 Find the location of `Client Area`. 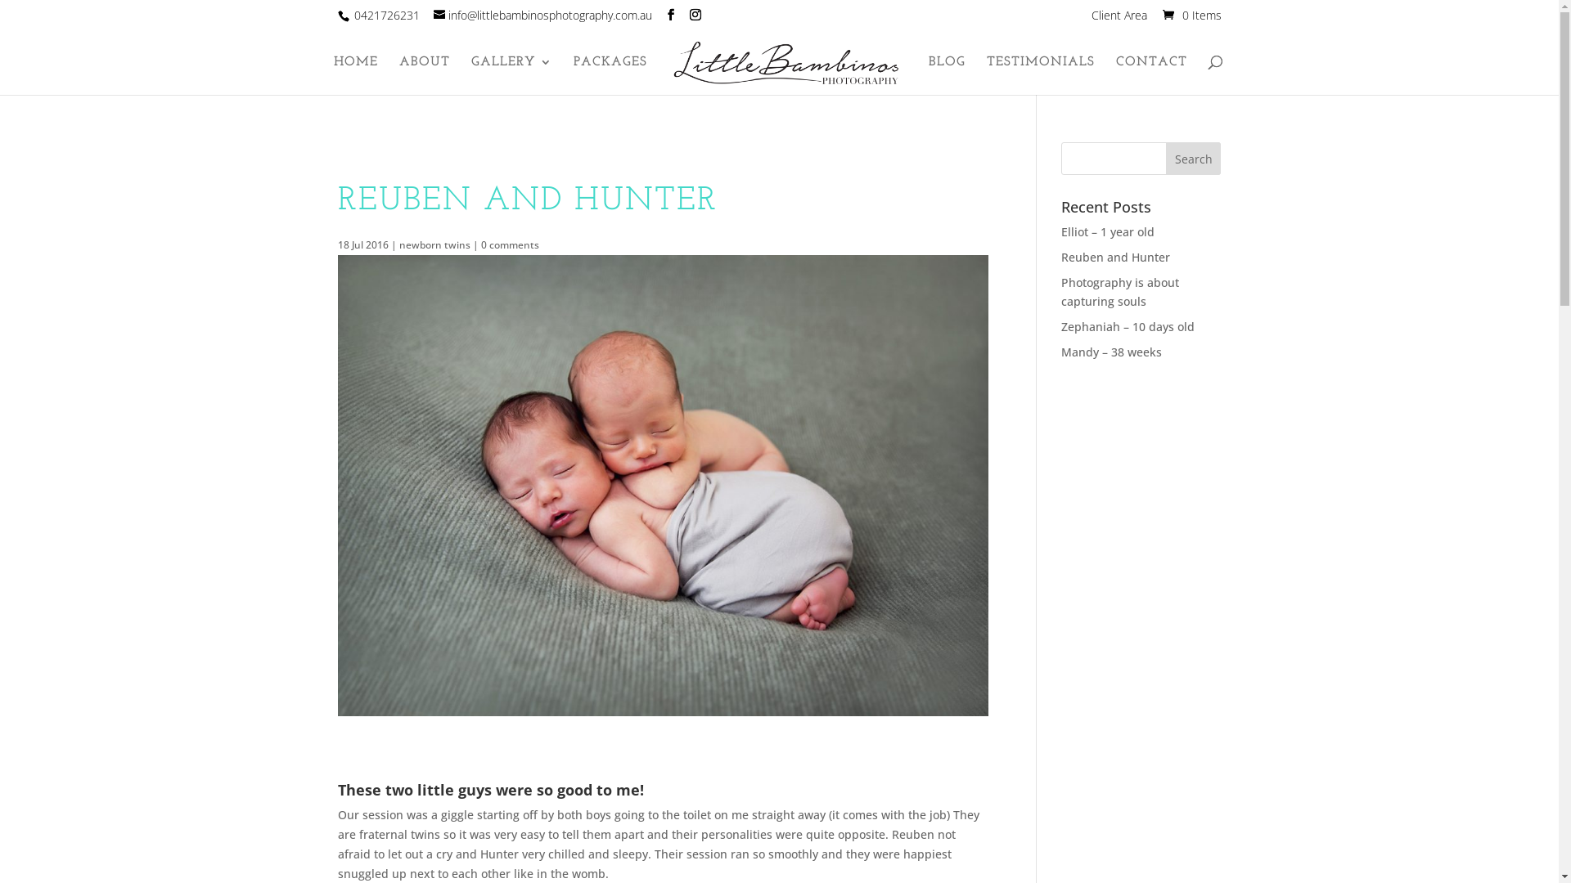

Client Area is located at coordinates (1119, 20).